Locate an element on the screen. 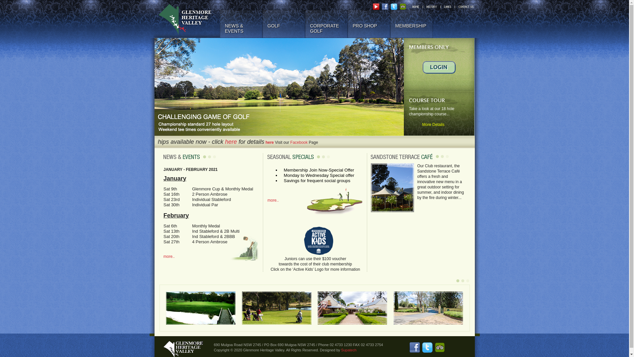 The image size is (634, 357). NEWS & EVENTS is located at coordinates (241, 24).